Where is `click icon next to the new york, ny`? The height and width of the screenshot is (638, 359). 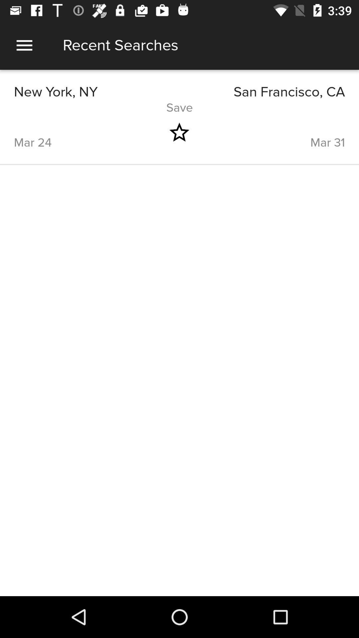 click icon next to the new york, ny is located at coordinates (262, 92).